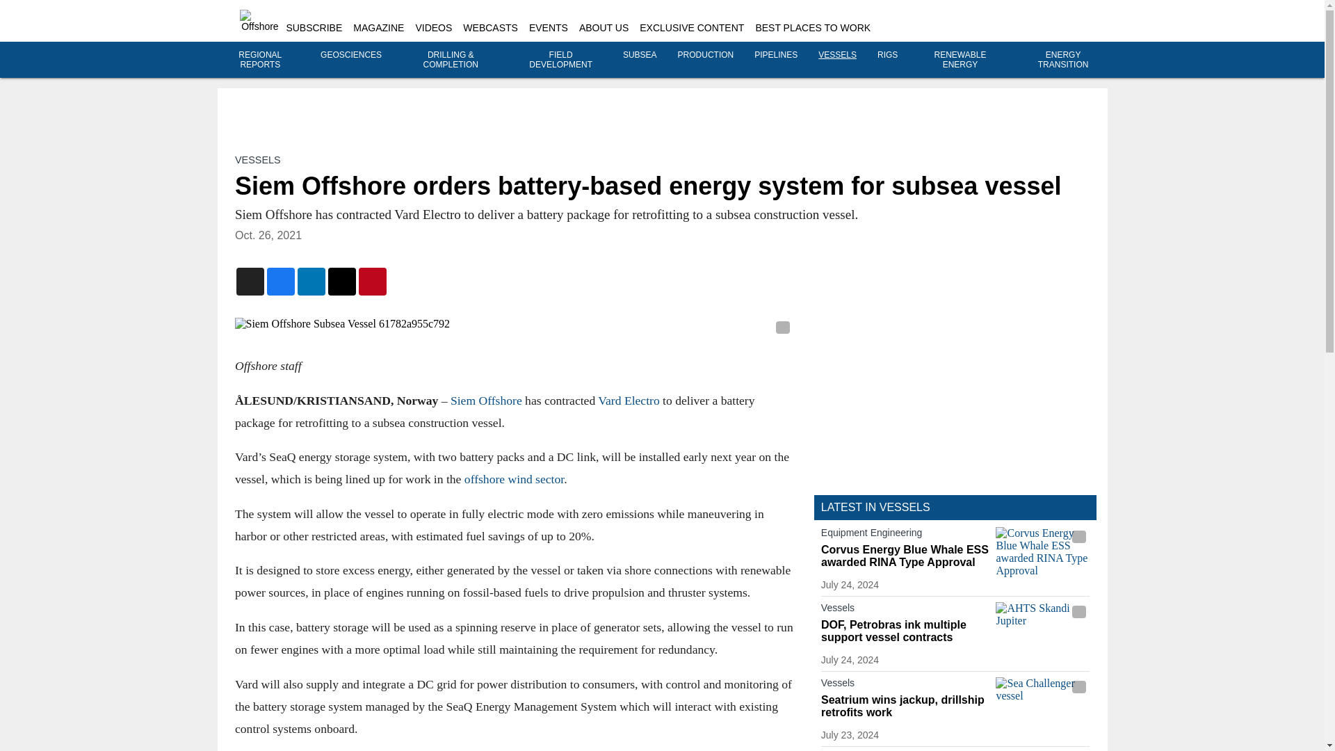  Describe the element at coordinates (875, 507) in the screenshot. I see `LATEST IN VESSELS` at that location.